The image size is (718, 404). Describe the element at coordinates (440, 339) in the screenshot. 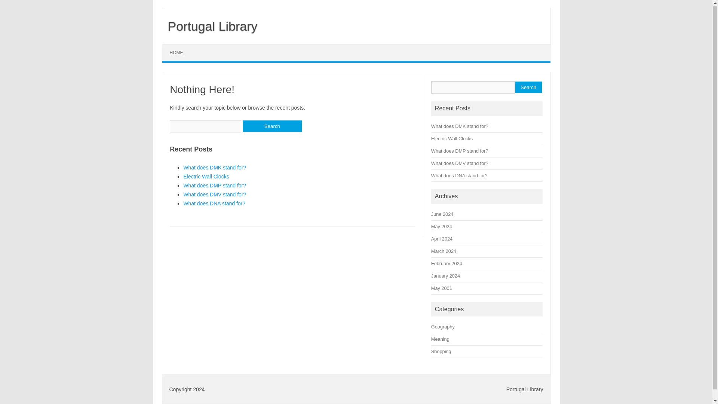

I see `Meaning` at that location.